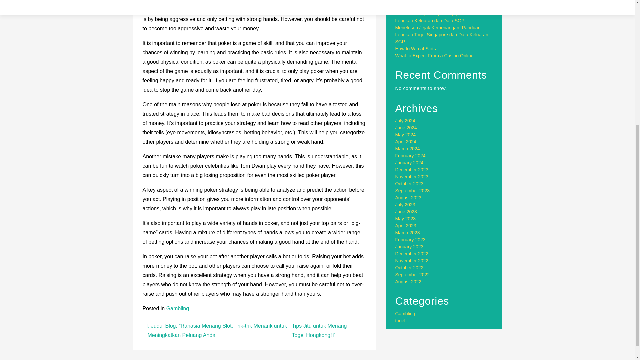 The height and width of the screenshot is (360, 640). What do you see at coordinates (407, 233) in the screenshot?
I see `March 2023` at bounding box center [407, 233].